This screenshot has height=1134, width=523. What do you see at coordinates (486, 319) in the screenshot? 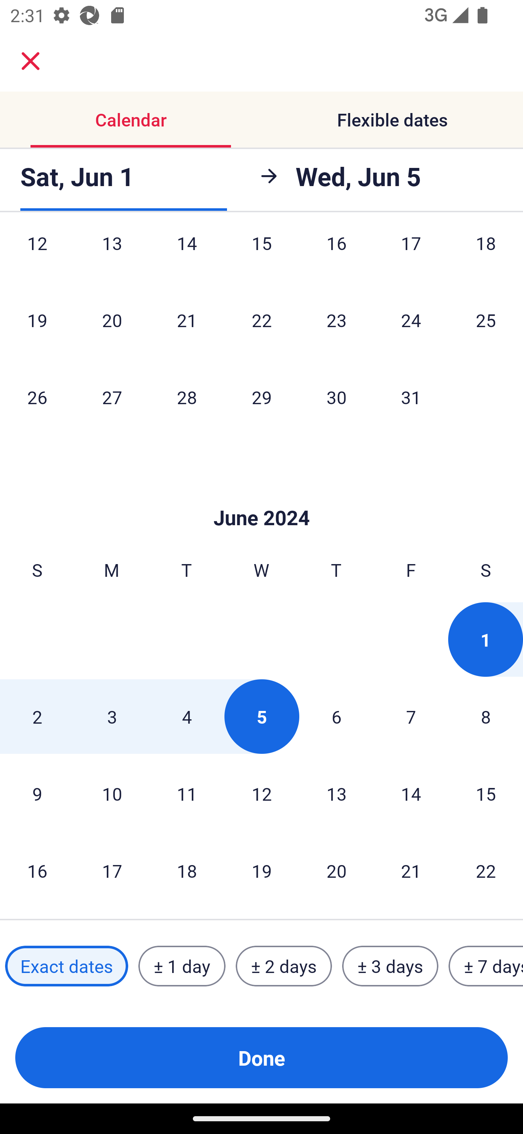
I see `25 Saturday, May 25, 2024` at bounding box center [486, 319].